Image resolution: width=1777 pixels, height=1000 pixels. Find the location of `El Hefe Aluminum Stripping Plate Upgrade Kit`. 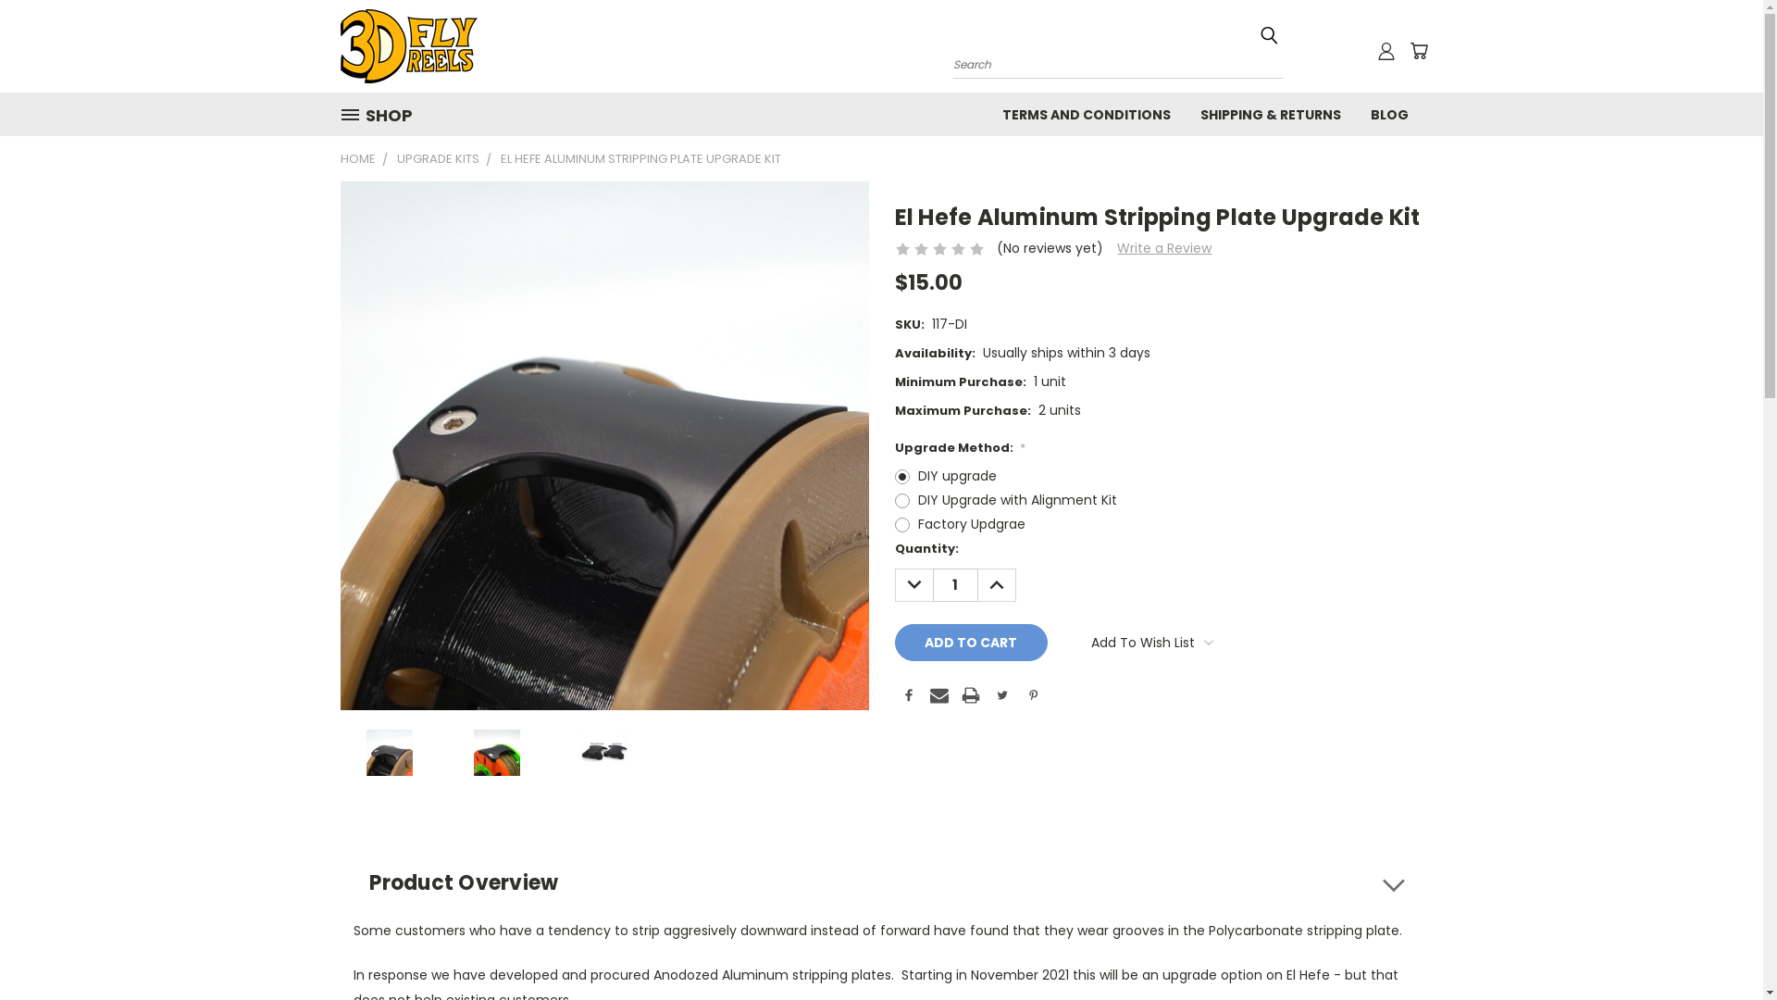

El Hefe Aluminum Stripping Plate Upgrade Kit is located at coordinates (604, 752).